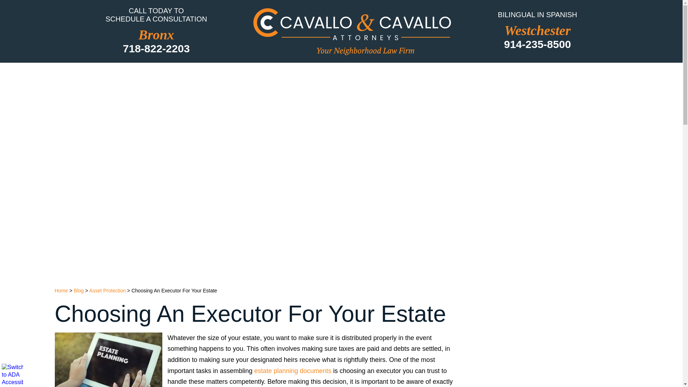 The height and width of the screenshot is (387, 688). Describe the element at coordinates (293, 371) in the screenshot. I see `estate planning documents` at that location.